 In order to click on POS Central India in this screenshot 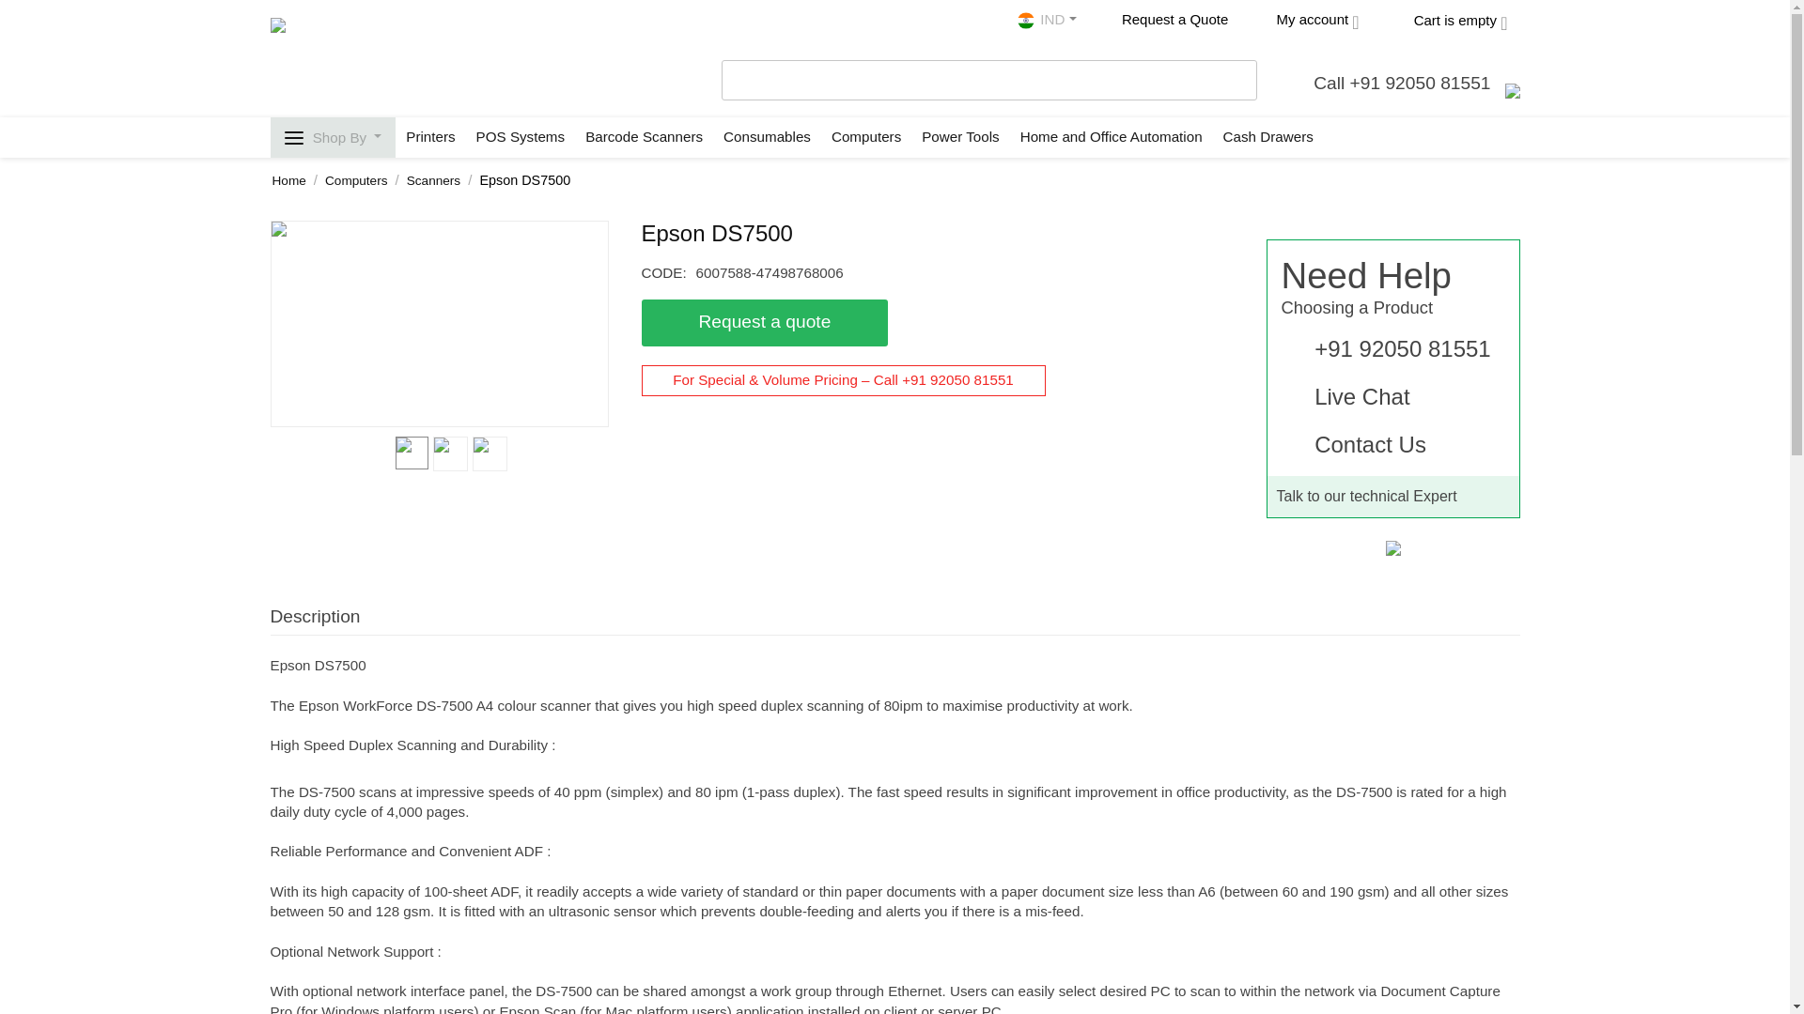, I will do `click(336, 54)`.